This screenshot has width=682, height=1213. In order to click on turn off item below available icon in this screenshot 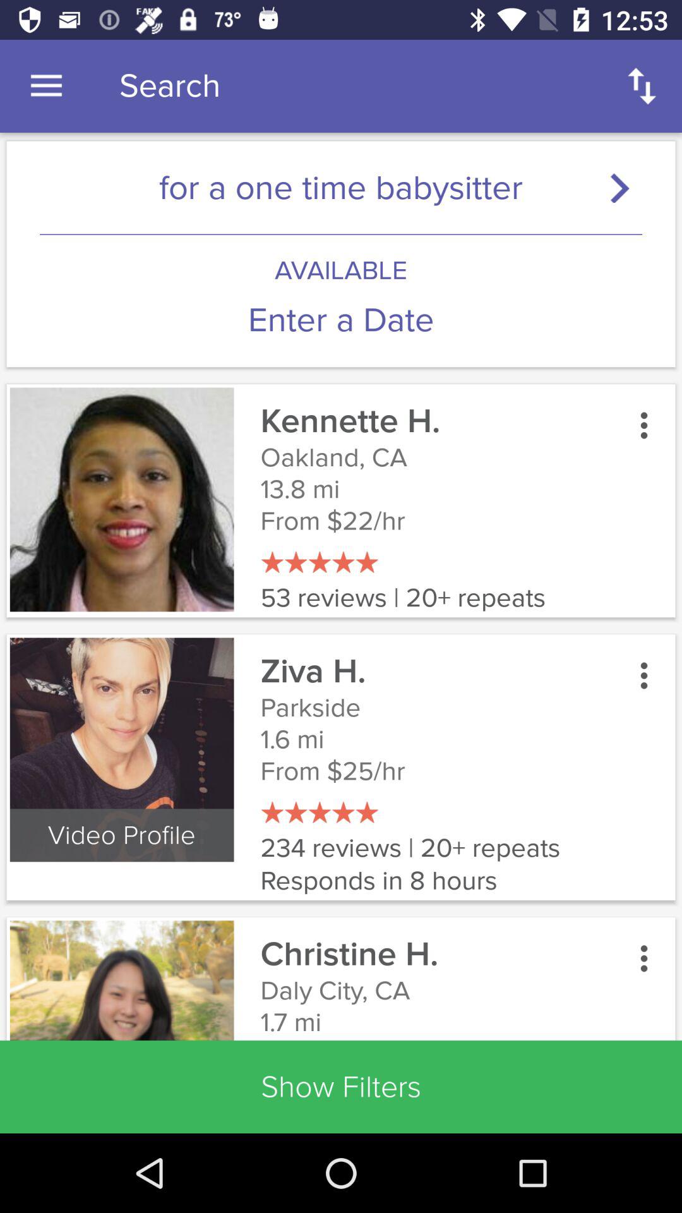, I will do `click(341, 320)`.